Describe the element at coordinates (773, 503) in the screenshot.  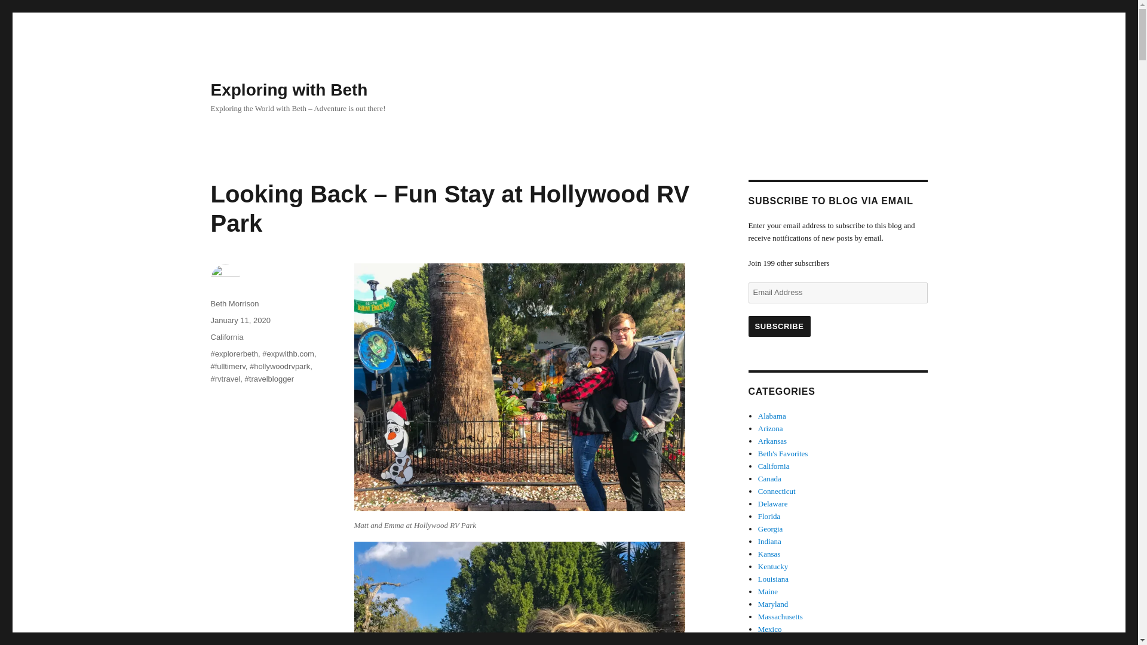
I see `Delaware` at that location.